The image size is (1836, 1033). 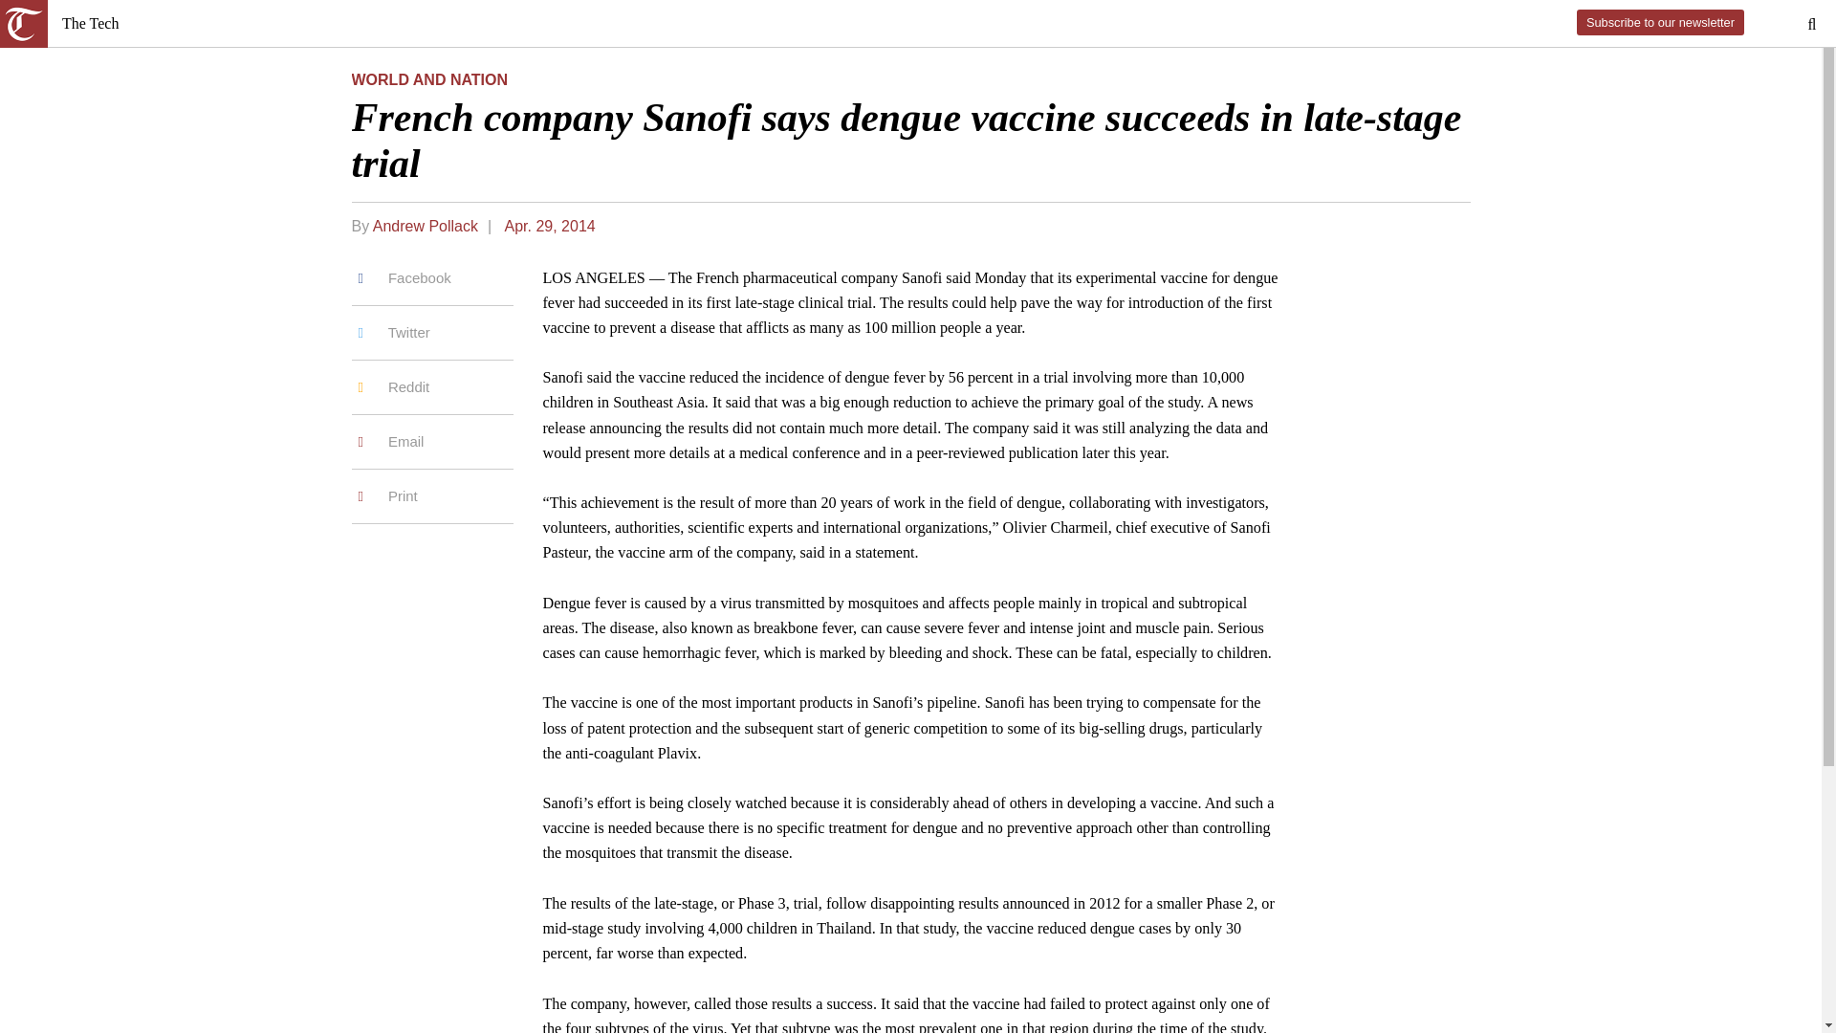 I want to click on Twitter, so click(x=432, y=333).